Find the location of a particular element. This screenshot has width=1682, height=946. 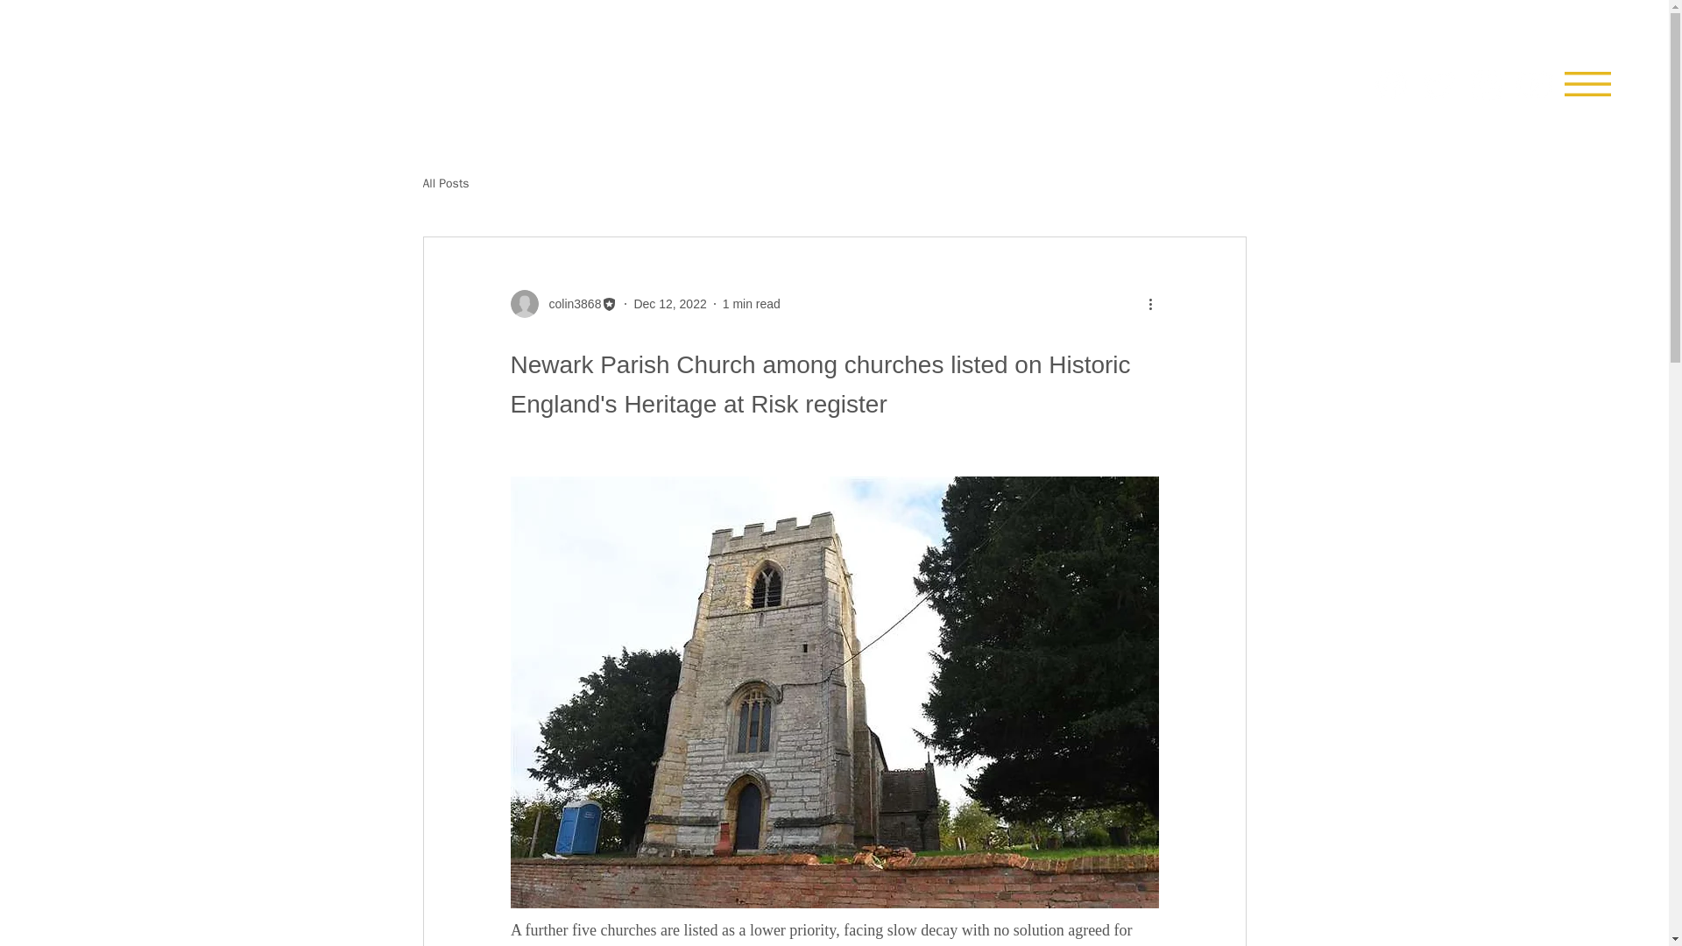

colin3868 is located at coordinates (569, 303).